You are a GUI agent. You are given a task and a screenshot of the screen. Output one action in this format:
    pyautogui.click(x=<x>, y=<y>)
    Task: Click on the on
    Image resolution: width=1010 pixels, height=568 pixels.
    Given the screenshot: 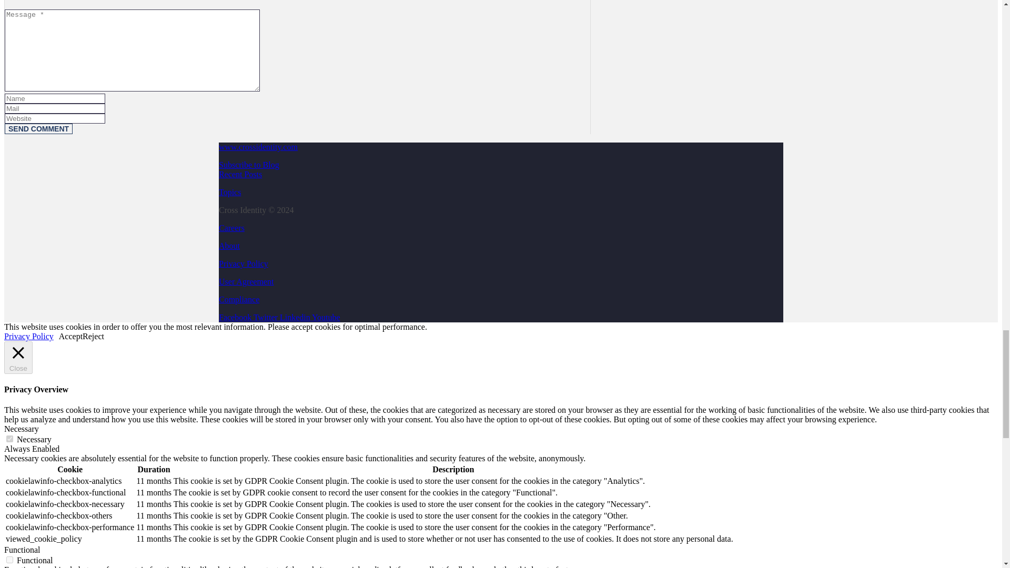 What is the action you would take?
    pyautogui.click(x=9, y=439)
    